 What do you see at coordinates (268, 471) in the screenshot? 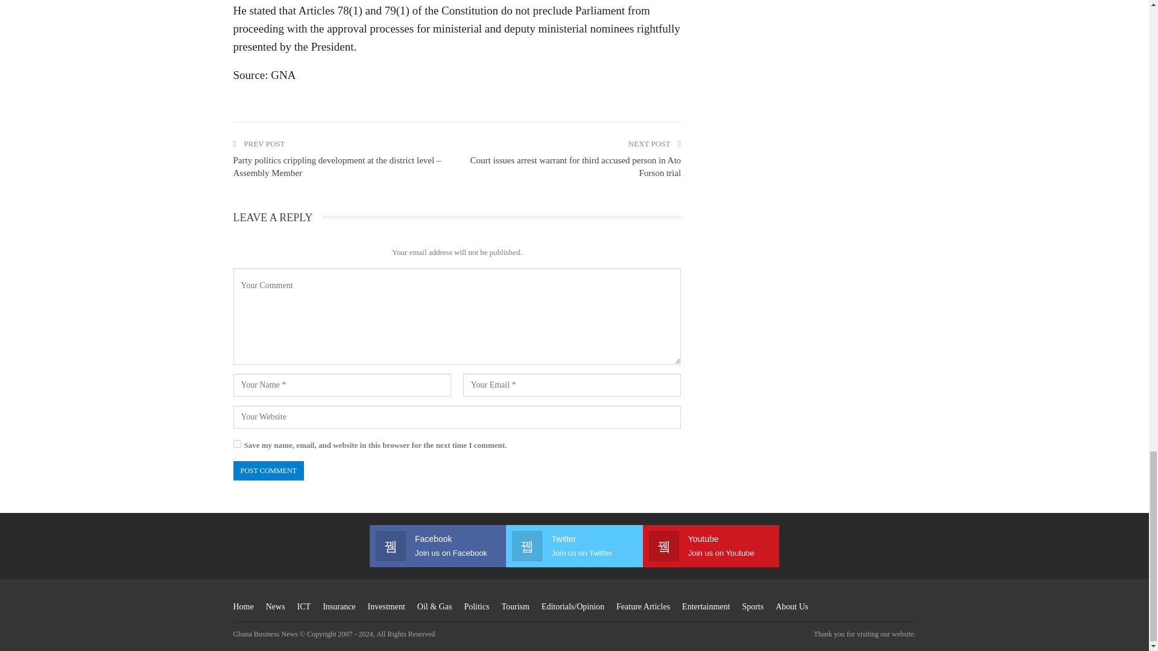
I see `Post Comment` at bounding box center [268, 471].